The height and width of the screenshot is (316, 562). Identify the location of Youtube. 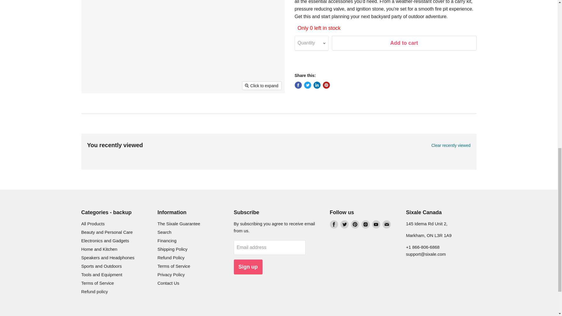
(376, 224).